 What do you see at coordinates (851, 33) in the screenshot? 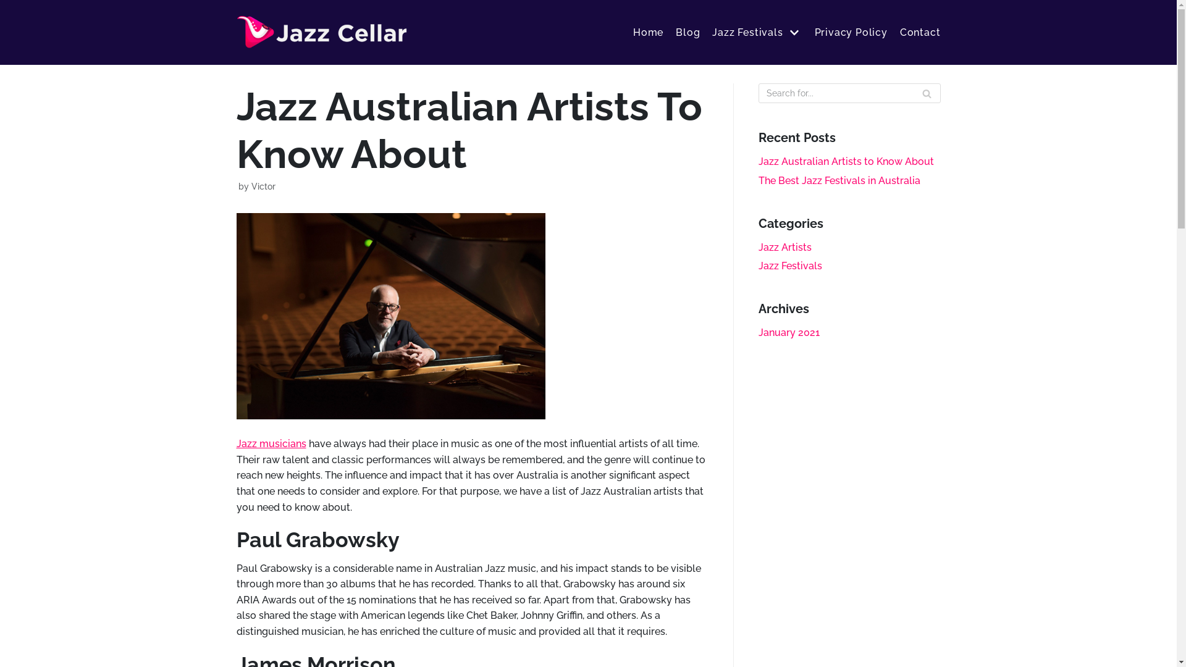
I see `Privacy Policy` at bounding box center [851, 33].